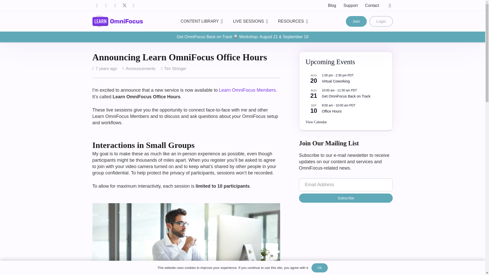  Describe the element at coordinates (356, 21) in the screenshot. I see `Join` at that location.